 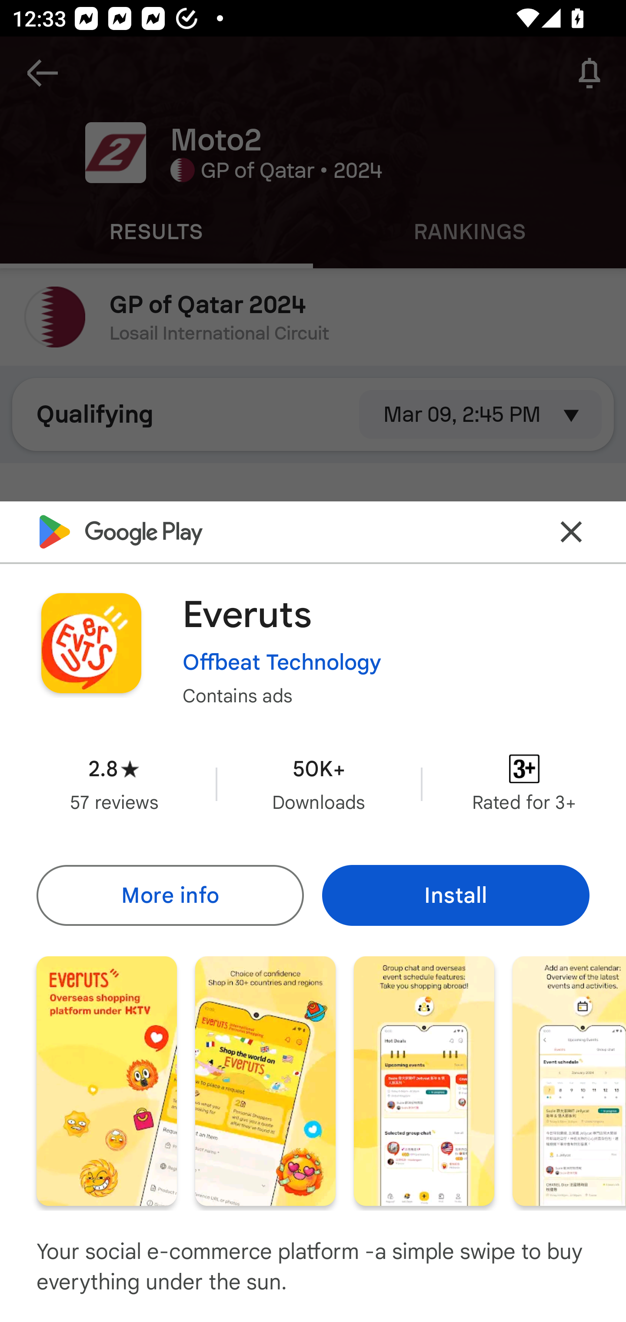 I want to click on More info, so click(x=170, y=895).